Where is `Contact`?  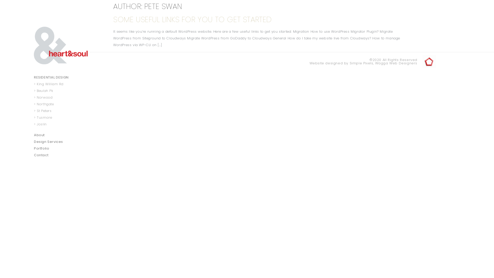
Contact is located at coordinates (62, 155).